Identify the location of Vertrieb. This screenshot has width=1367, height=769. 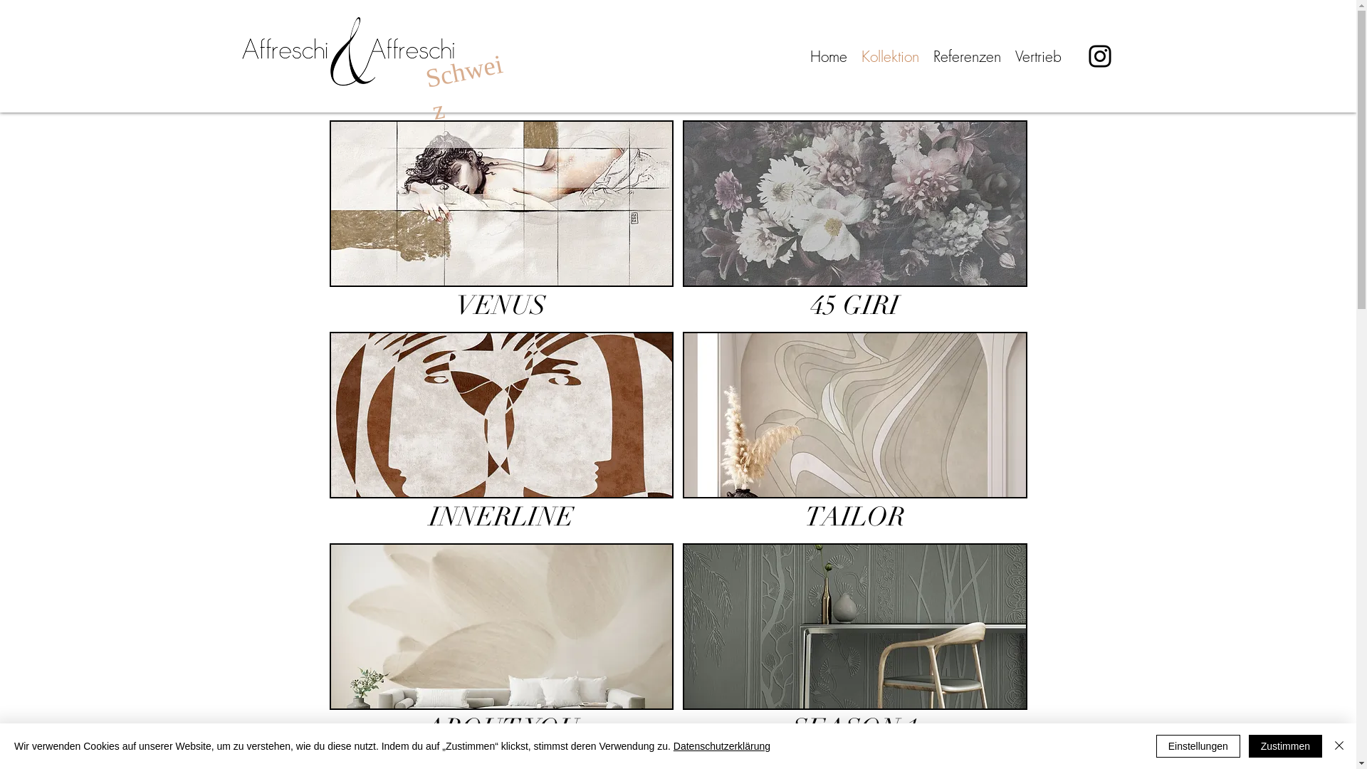
(1038, 57).